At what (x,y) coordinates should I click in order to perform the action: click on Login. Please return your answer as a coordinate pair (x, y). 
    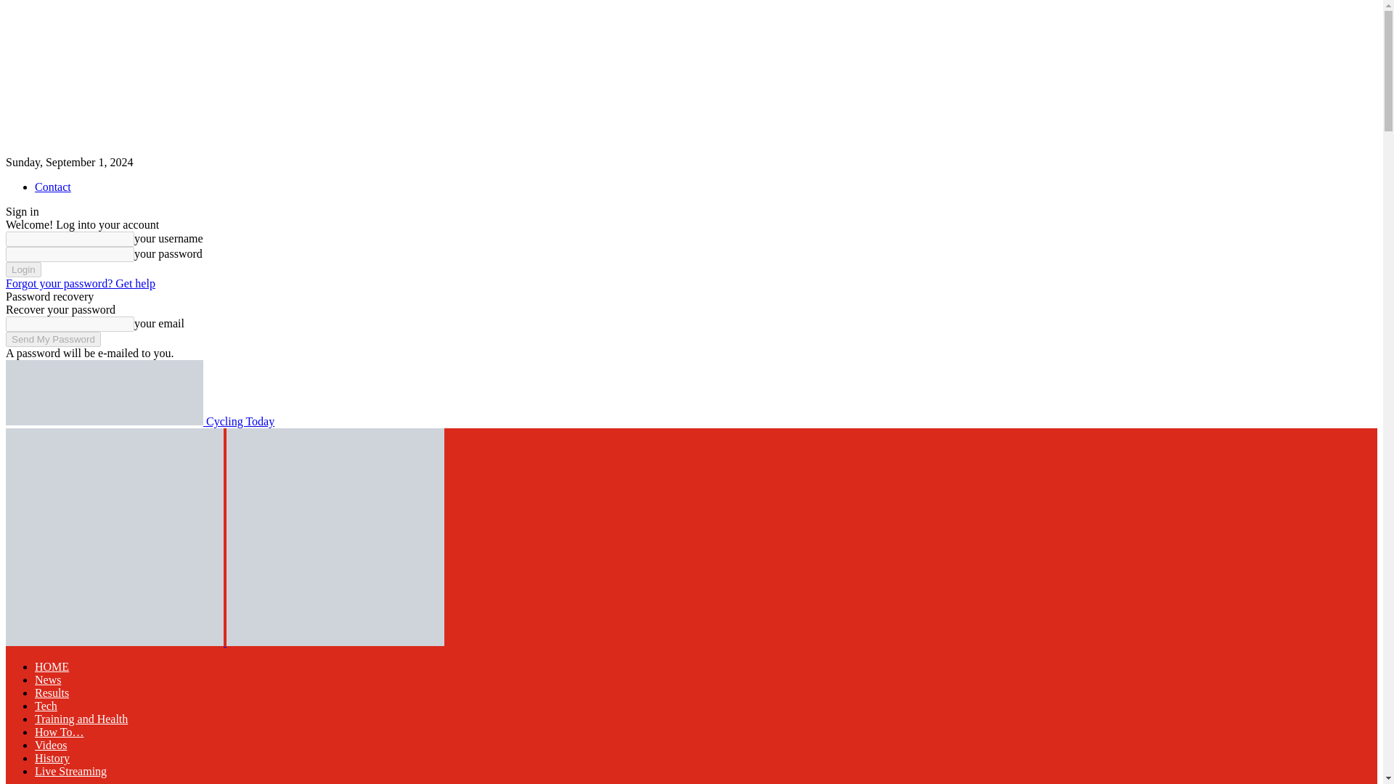
    Looking at the image, I should click on (23, 269).